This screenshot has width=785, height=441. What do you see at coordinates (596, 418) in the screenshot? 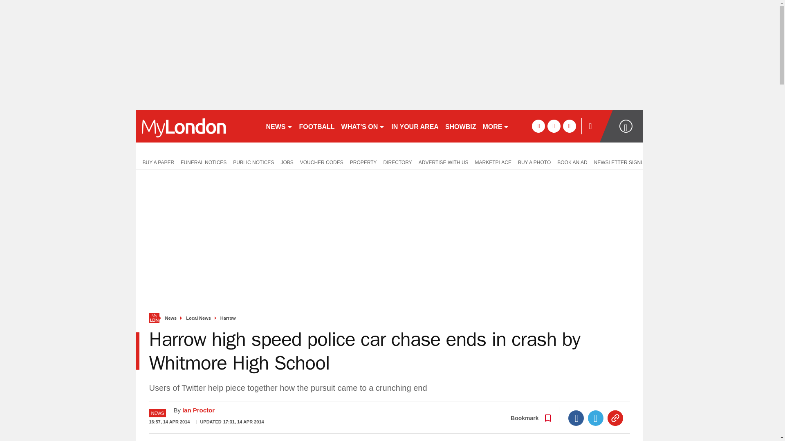
I see `Twitter` at bounding box center [596, 418].